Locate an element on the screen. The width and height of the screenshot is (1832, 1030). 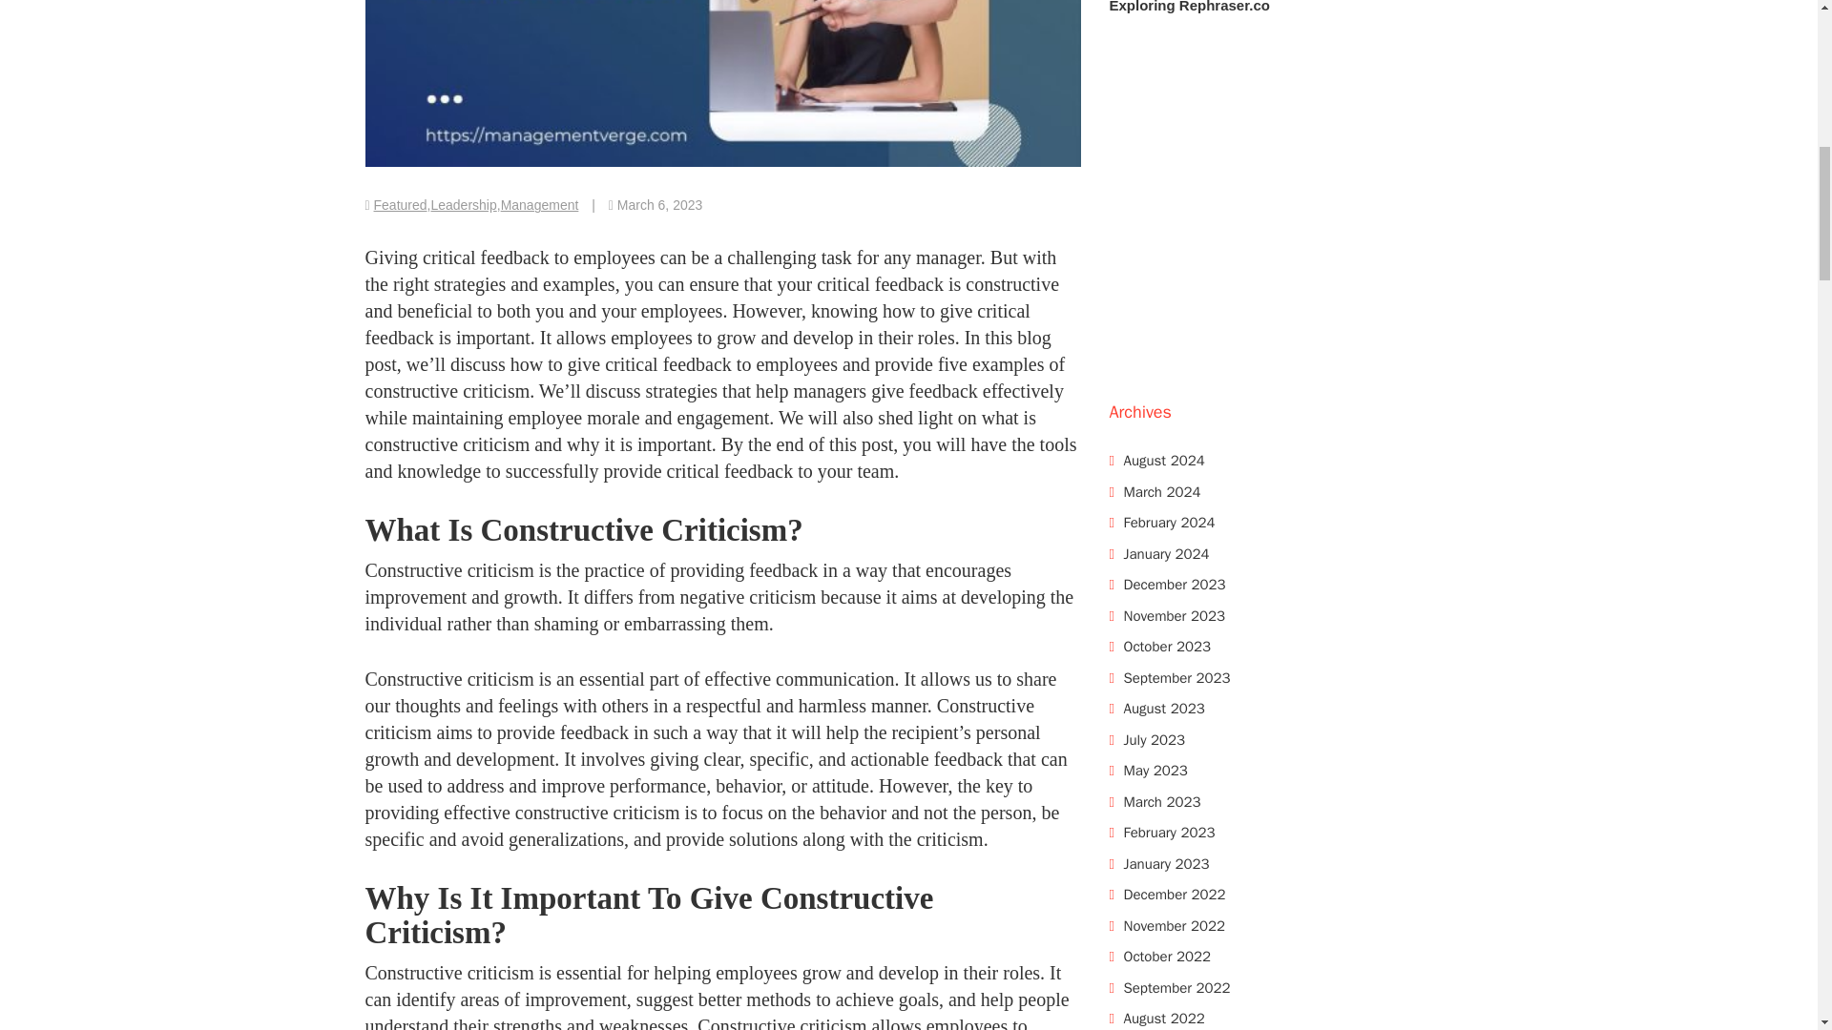
November 2023 is located at coordinates (1175, 616).